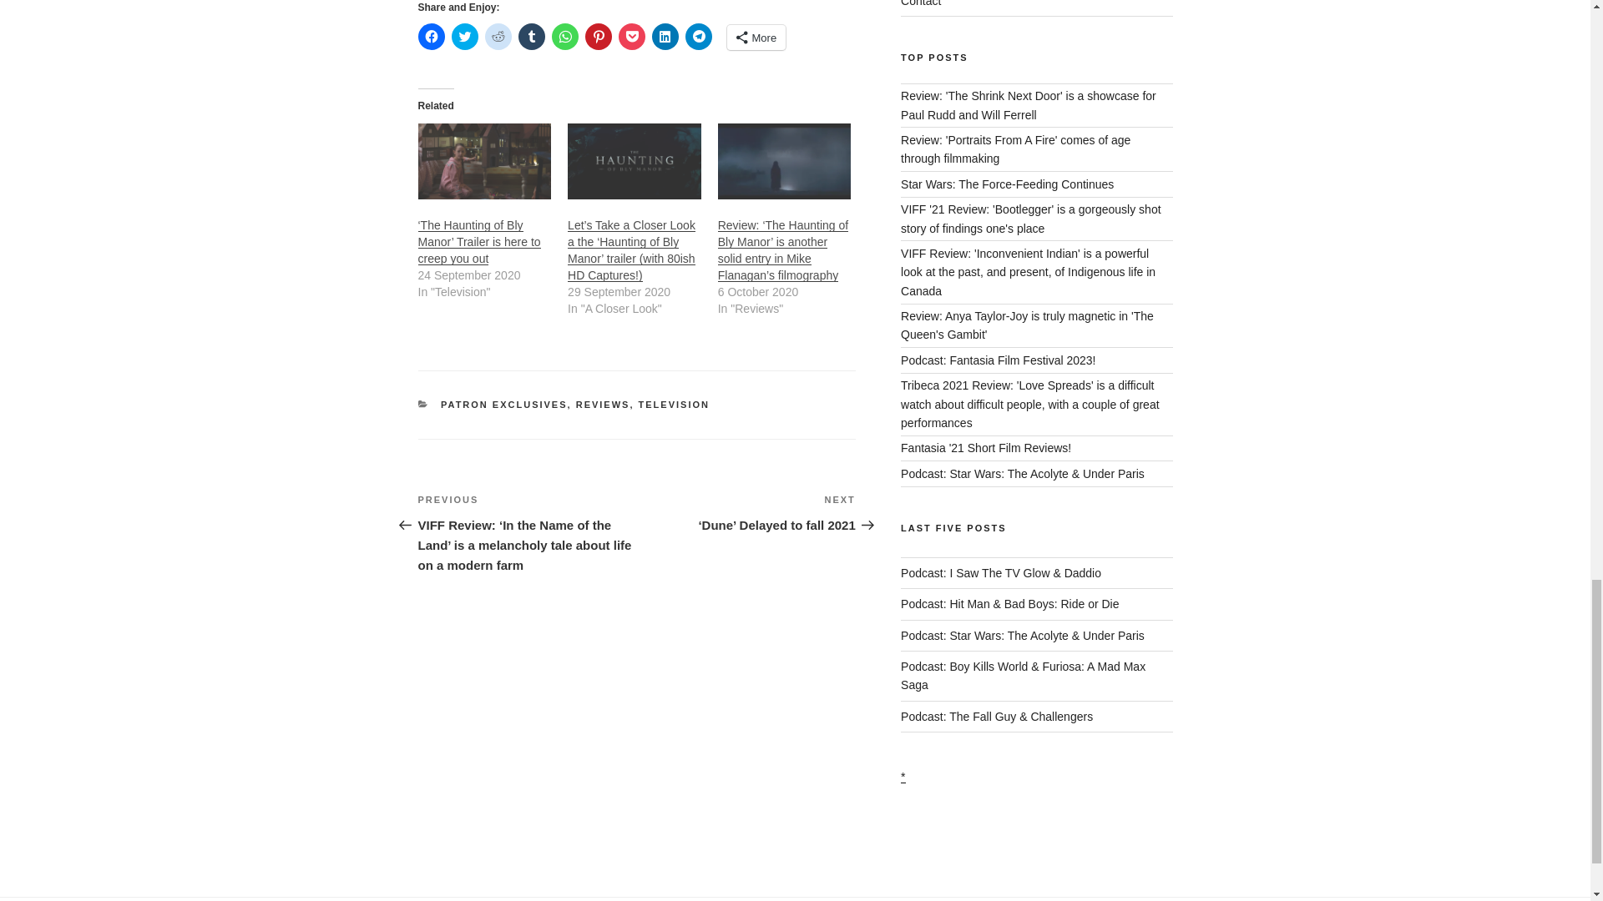  What do you see at coordinates (665, 37) in the screenshot?
I see `Click to share on LinkedIn` at bounding box center [665, 37].